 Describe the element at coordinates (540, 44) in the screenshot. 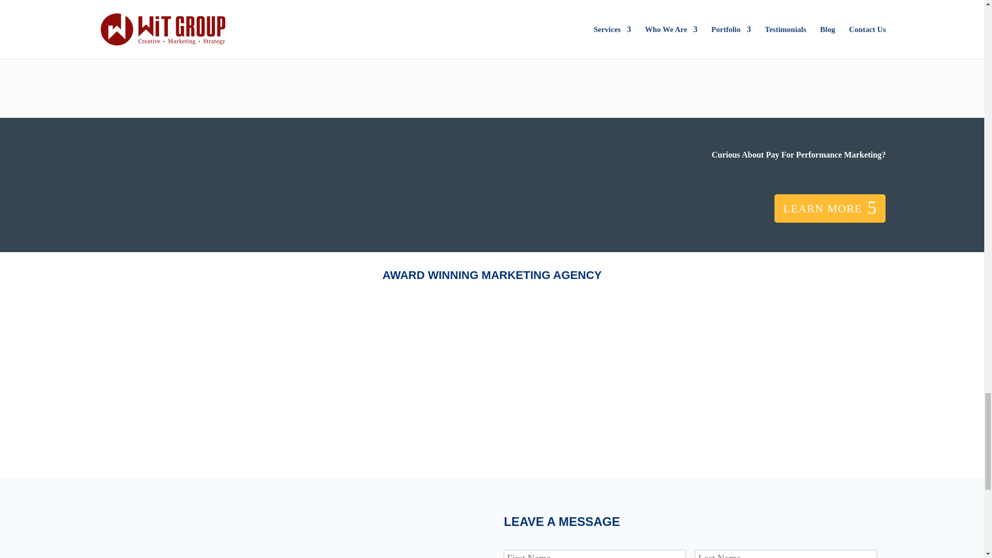

I see `digital journal trust logo` at that location.